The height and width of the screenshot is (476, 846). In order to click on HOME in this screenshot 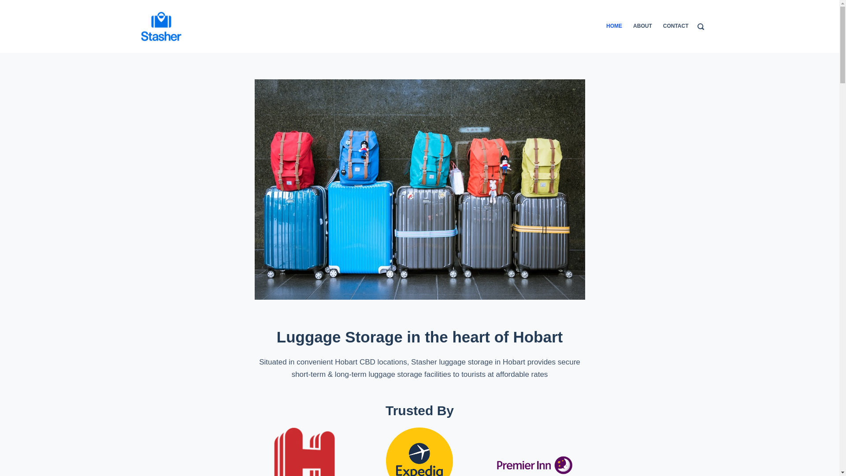, I will do `click(617, 26)`.